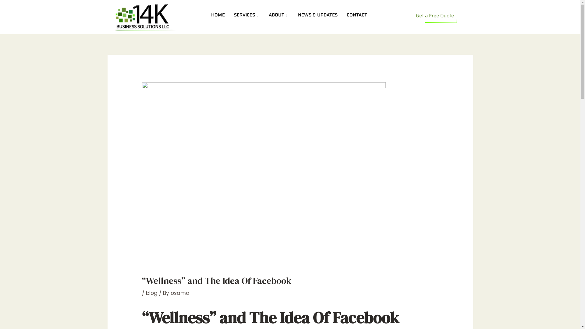 The height and width of the screenshot is (329, 585). Describe the element at coordinates (435, 16) in the screenshot. I see `Get a Free Quote` at that location.